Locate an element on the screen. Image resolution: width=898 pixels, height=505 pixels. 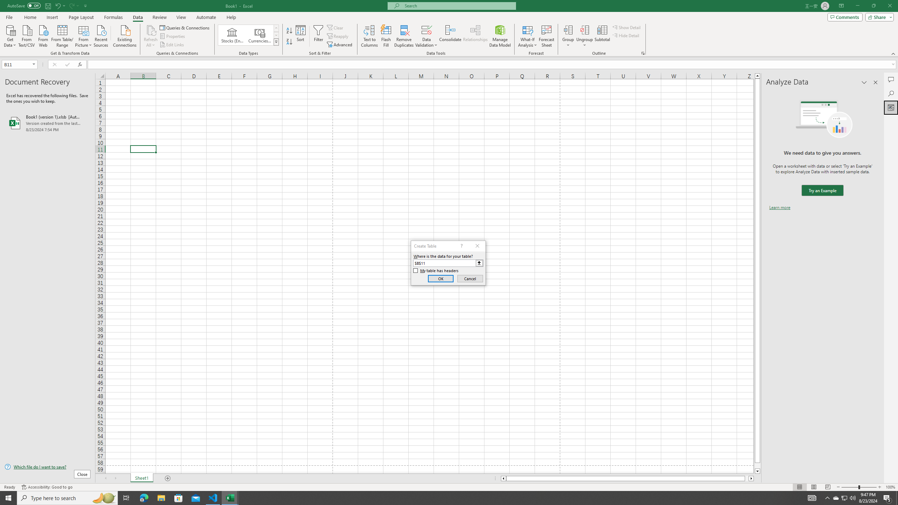
Normal is located at coordinates (799, 487).